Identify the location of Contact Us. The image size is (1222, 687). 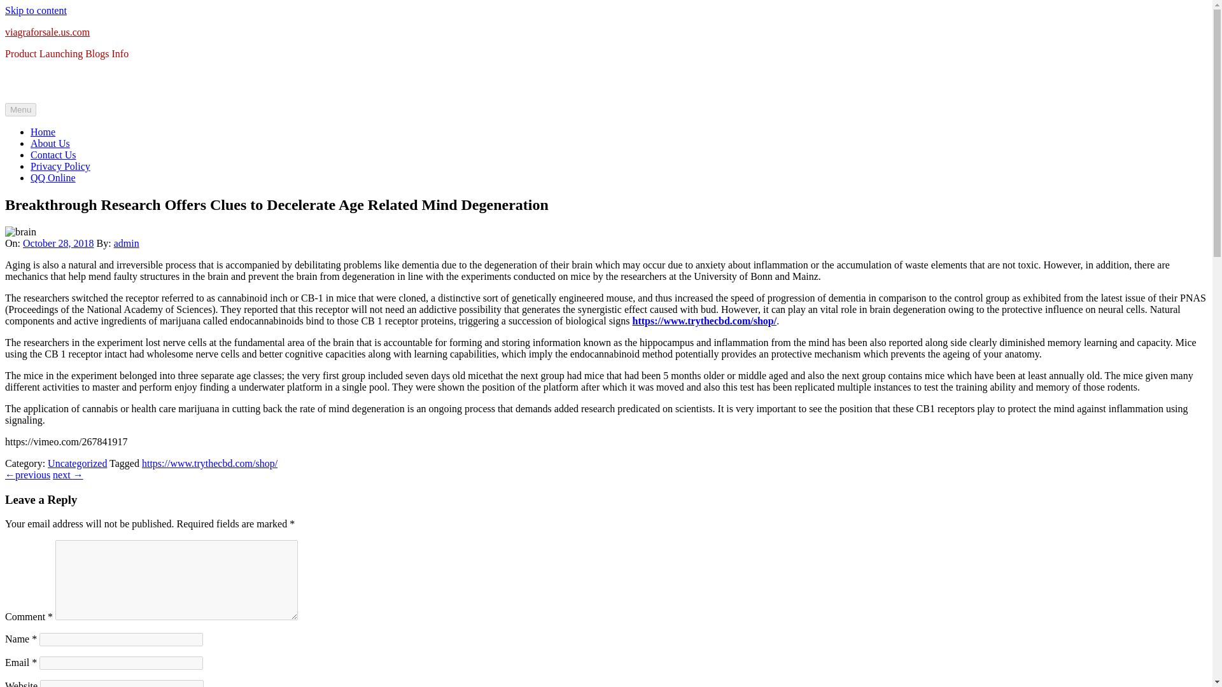
(53, 155).